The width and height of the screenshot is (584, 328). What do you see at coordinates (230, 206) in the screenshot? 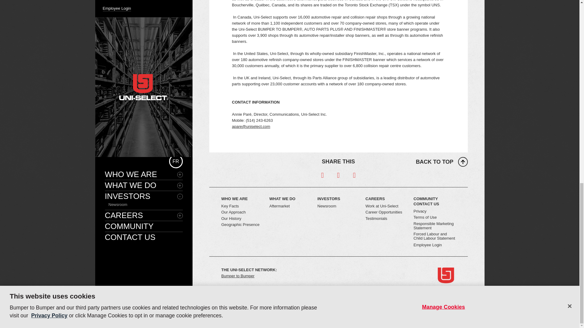
I see `Key Facts` at bounding box center [230, 206].